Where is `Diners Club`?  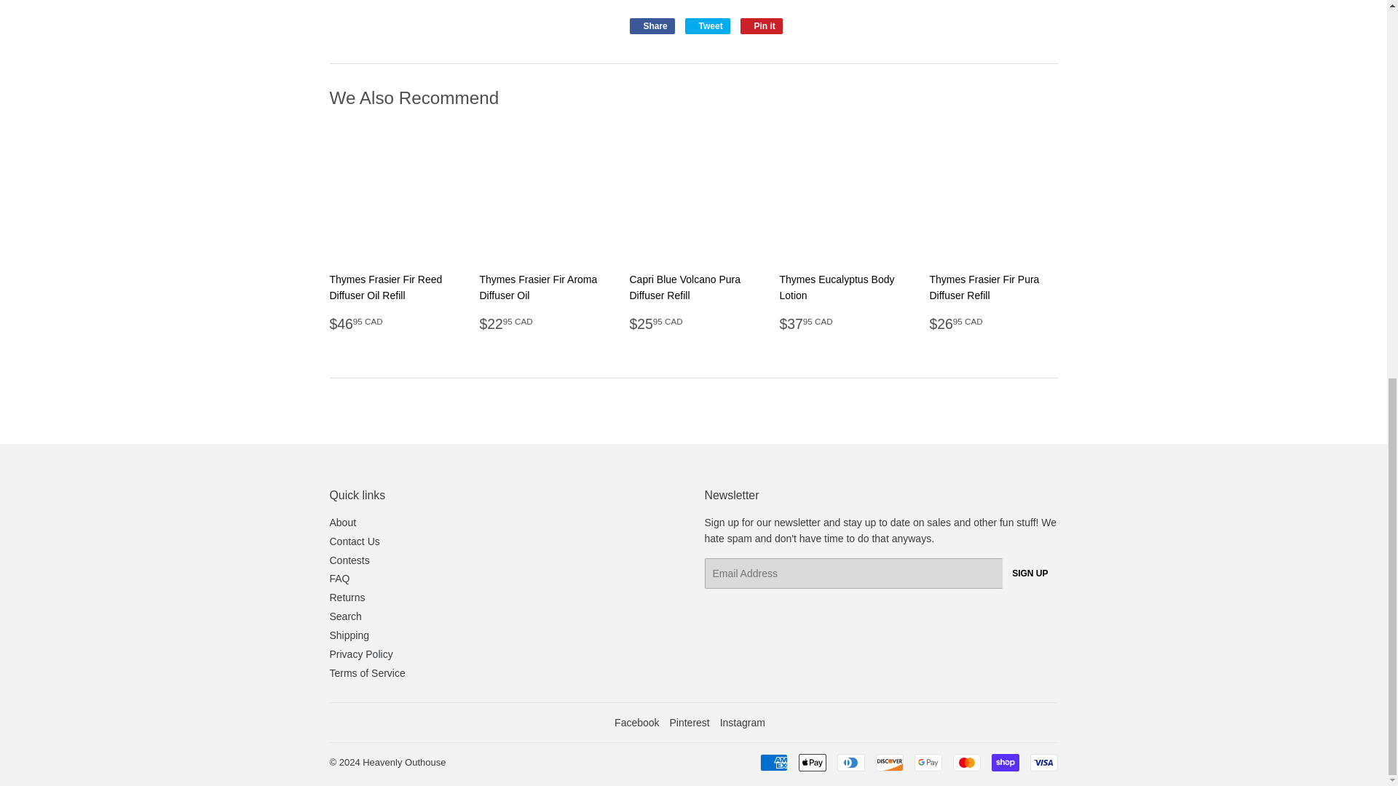
Diners Club is located at coordinates (851, 762).